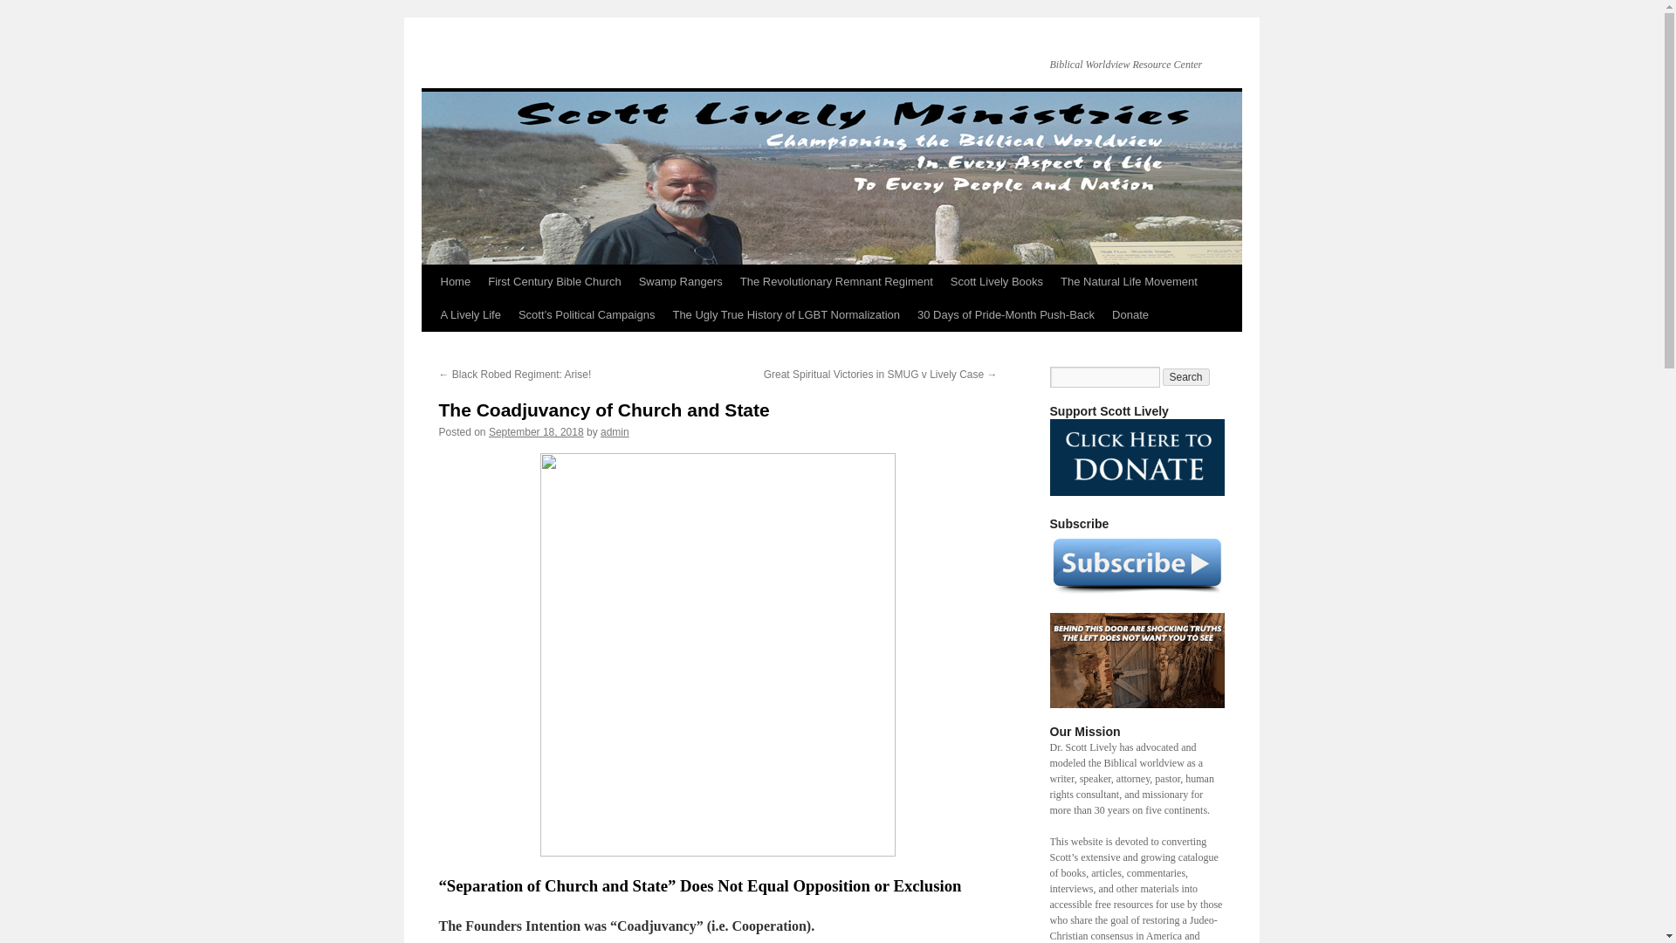 This screenshot has height=943, width=1676. Describe the element at coordinates (1130, 281) in the screenshot. I see `The Natural Life Movement` at that location.